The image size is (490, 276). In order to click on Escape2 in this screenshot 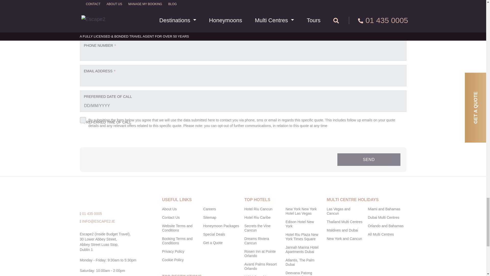, I will do `click(108, 200)`.